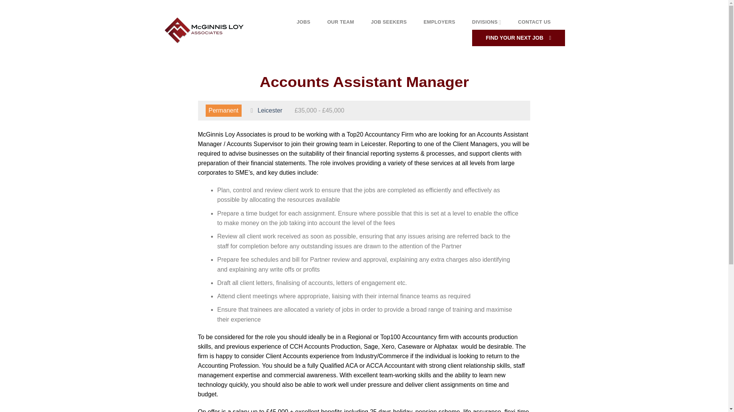  Describe the element at coordinates (534, 22) in the screenshot. I see `CONTACT US` at that location.